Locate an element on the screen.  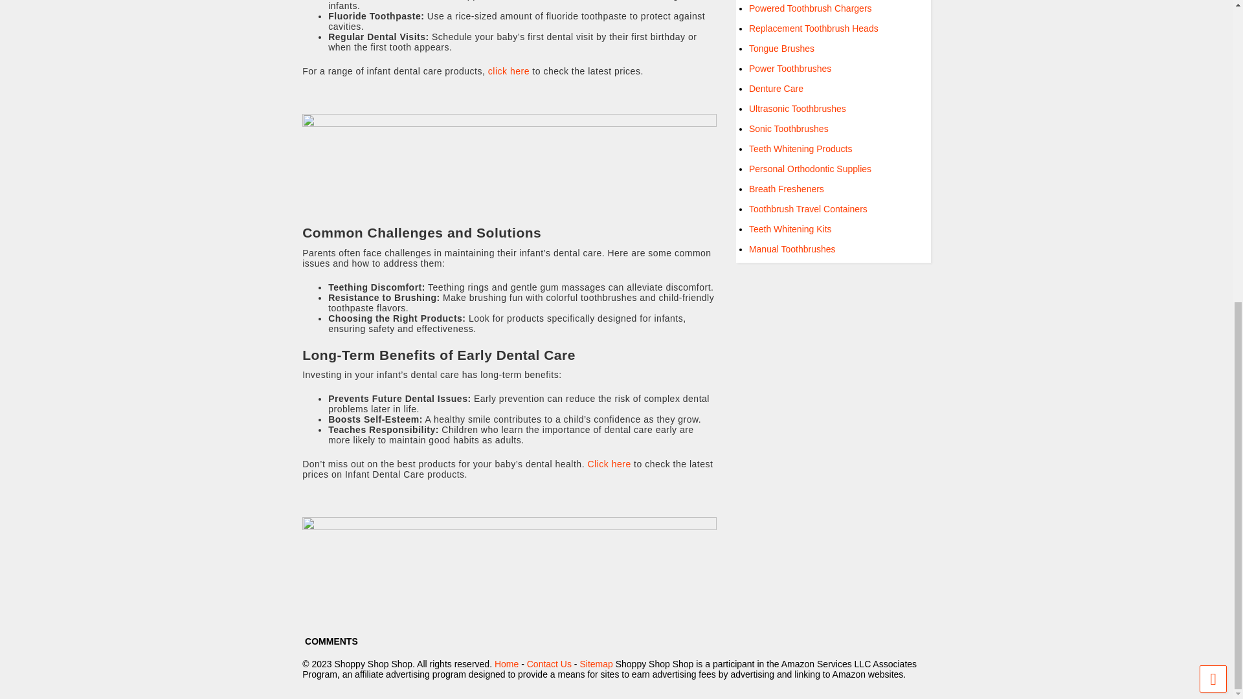
Ultrasonic Toothbrushes is located at coordinates (798, 109).